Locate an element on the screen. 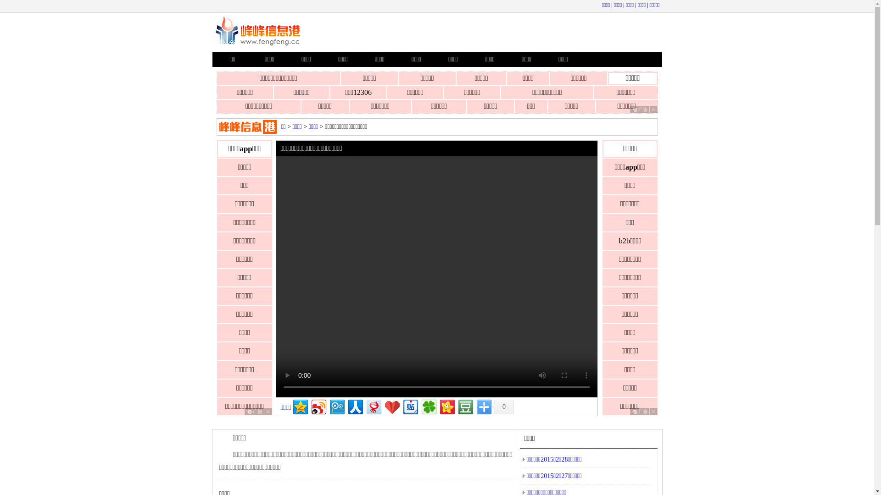 Image resolution: width=881 pixels, height=495 pixels. 0 is located at coordinates (503, 407).